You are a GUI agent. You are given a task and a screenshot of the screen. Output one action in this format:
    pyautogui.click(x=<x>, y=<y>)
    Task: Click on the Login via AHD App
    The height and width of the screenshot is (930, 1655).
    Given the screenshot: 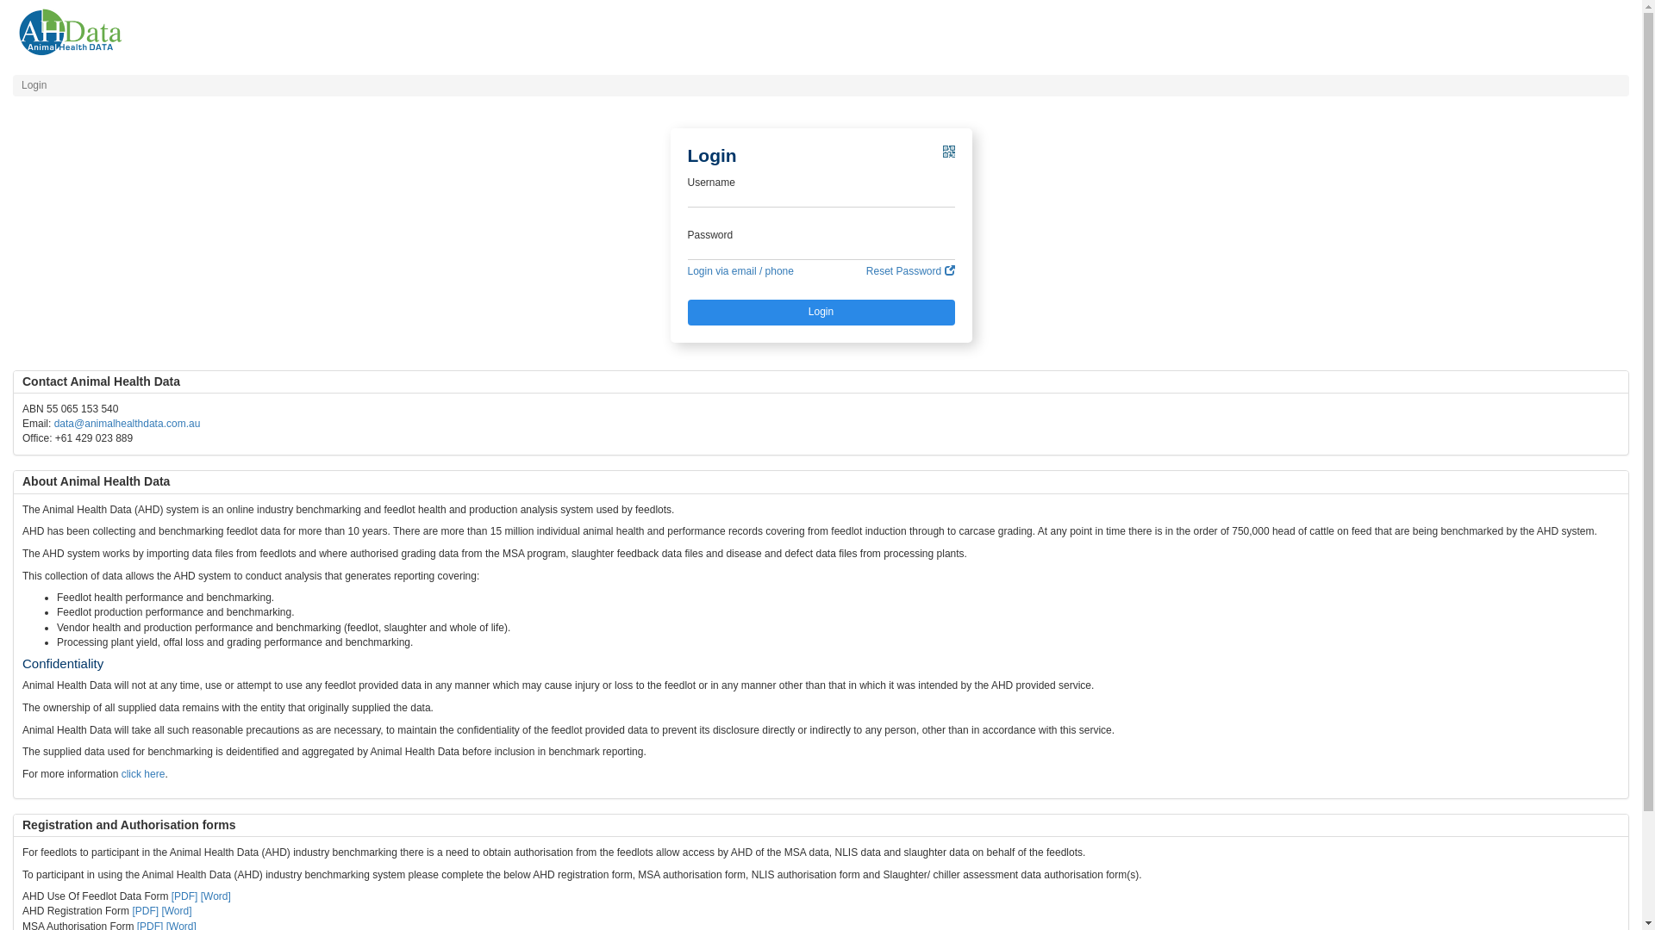 What is the action you would take?
    pyautogui.click(x=949, y=157)
    